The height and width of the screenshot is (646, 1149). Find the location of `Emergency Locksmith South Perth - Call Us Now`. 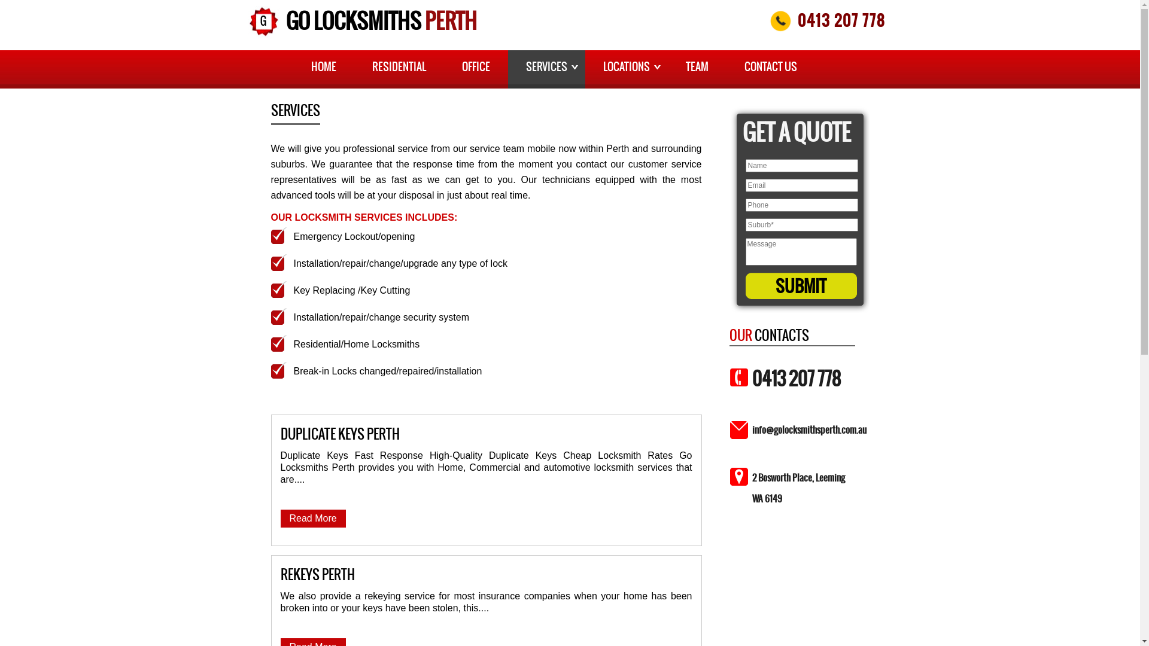

Emergency Locksmith South Perth - Call Us Now is located at coordinates (783, 21).